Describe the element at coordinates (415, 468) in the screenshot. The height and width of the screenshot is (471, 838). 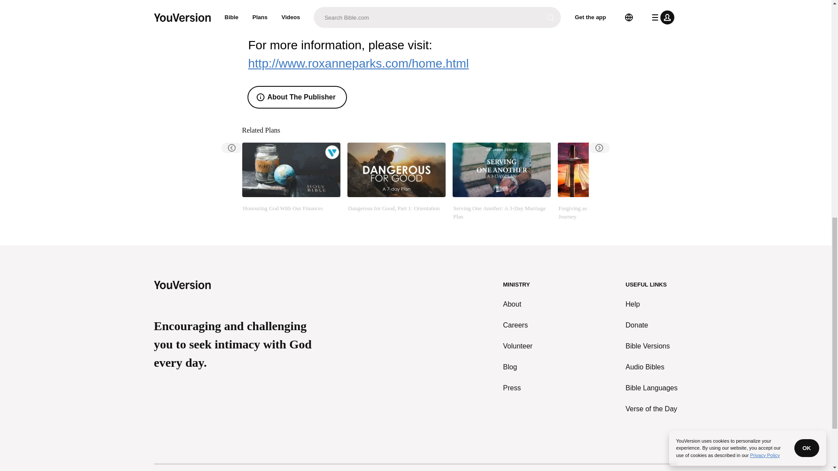
I see `A DIGITAL MINISTRY OF` at that location.